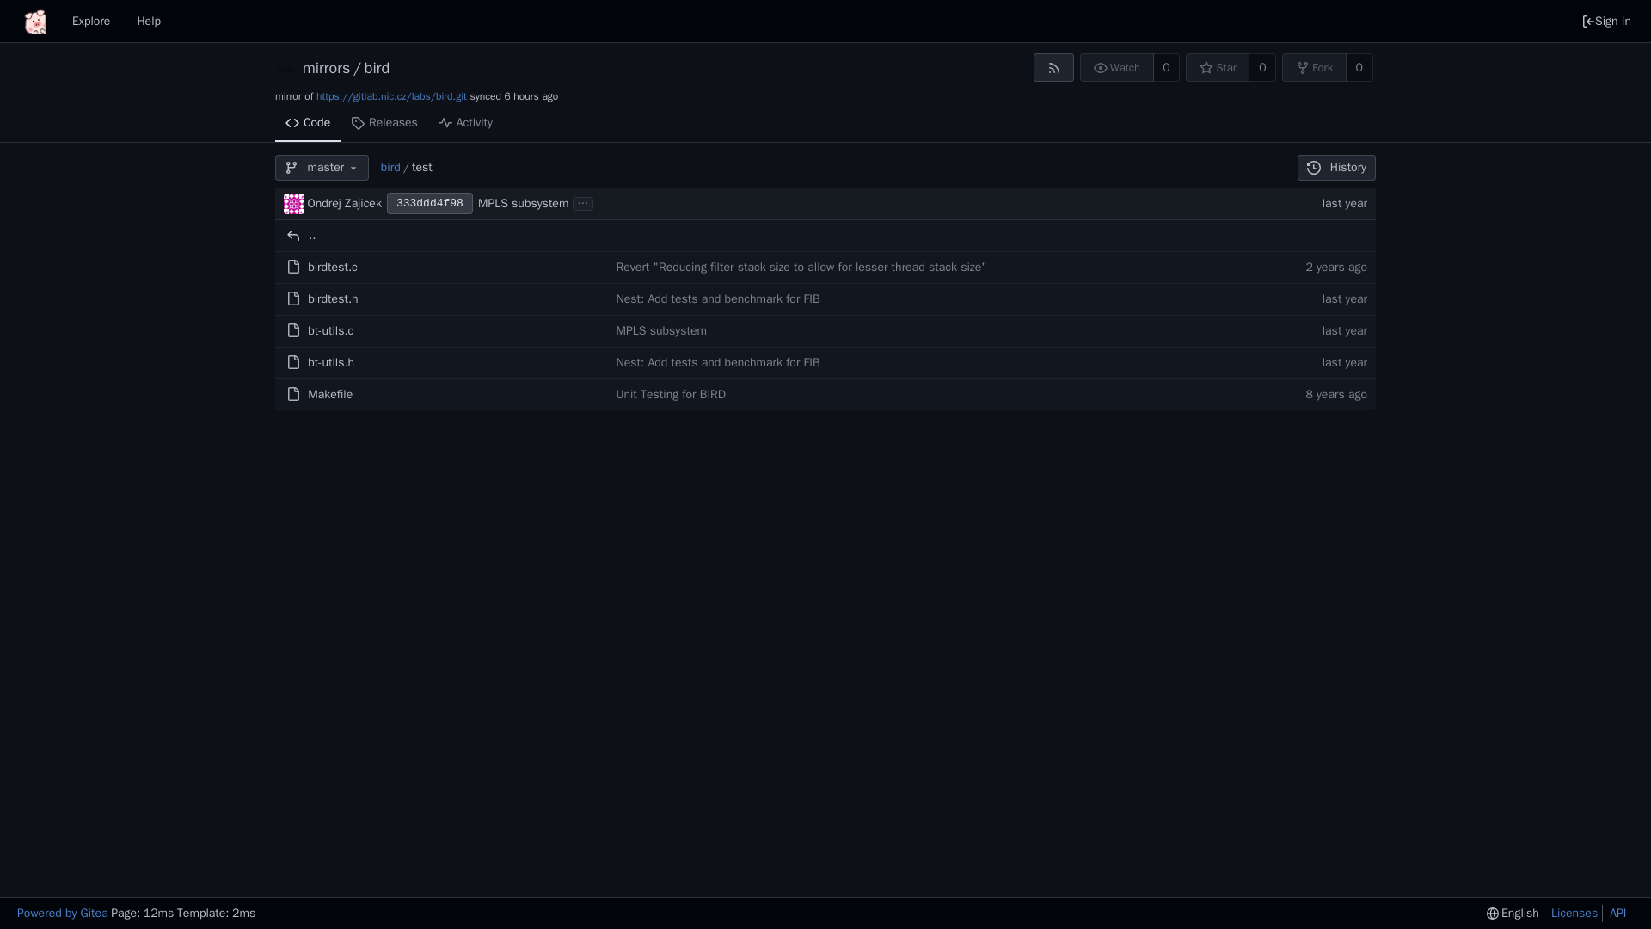 The height and width of the screenshot is (929, 1651). Describe the element at coordinates (1336, 167) in the screenshot. I see `History` at that location.